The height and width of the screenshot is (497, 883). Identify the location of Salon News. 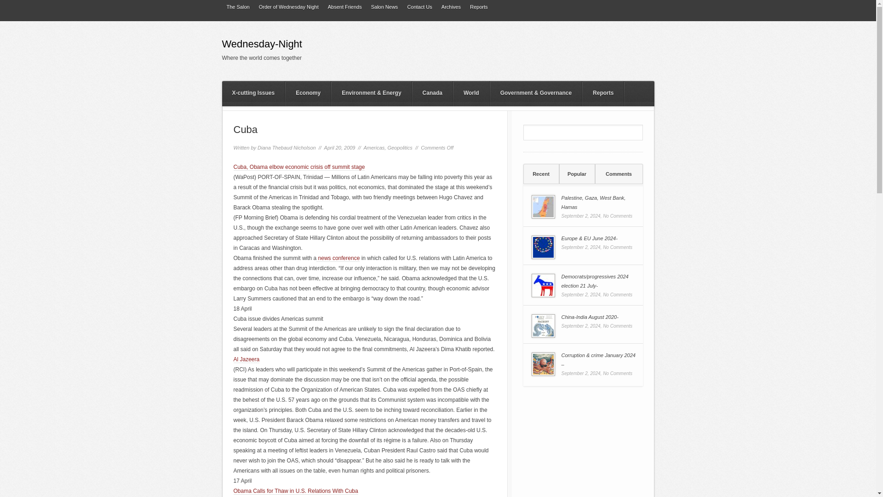
(384, 7).